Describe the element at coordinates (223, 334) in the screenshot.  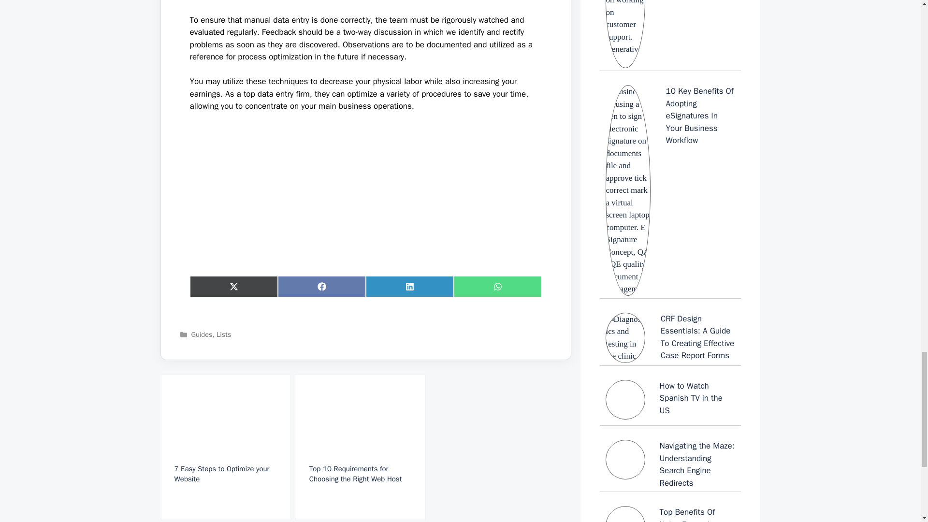
I see `Lists` at that location.